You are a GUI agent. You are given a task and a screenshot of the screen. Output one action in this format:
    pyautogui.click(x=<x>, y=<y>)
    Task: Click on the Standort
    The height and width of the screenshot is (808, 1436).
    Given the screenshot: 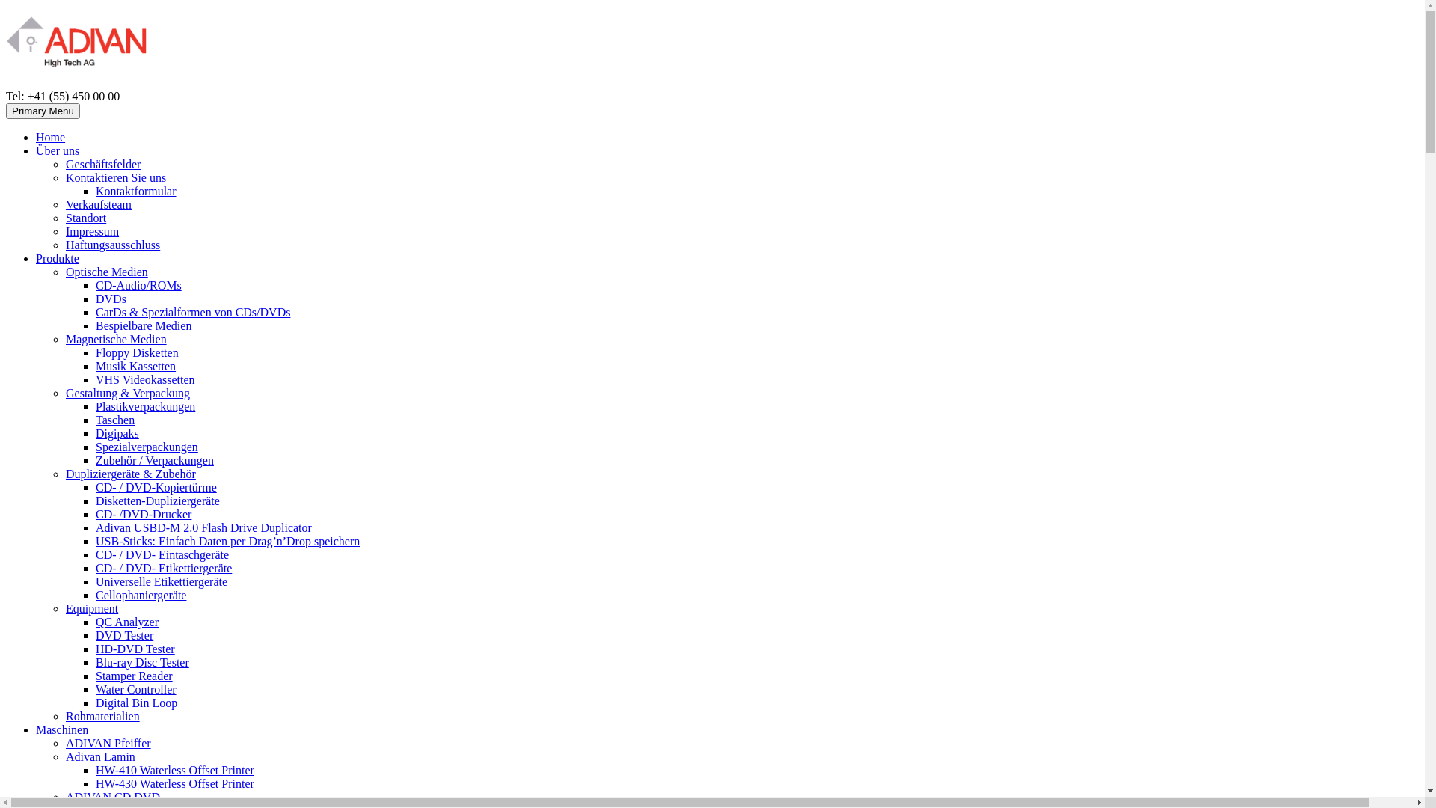 What is the action you would take?
    pyautogui.click(x=86, y=218)
    